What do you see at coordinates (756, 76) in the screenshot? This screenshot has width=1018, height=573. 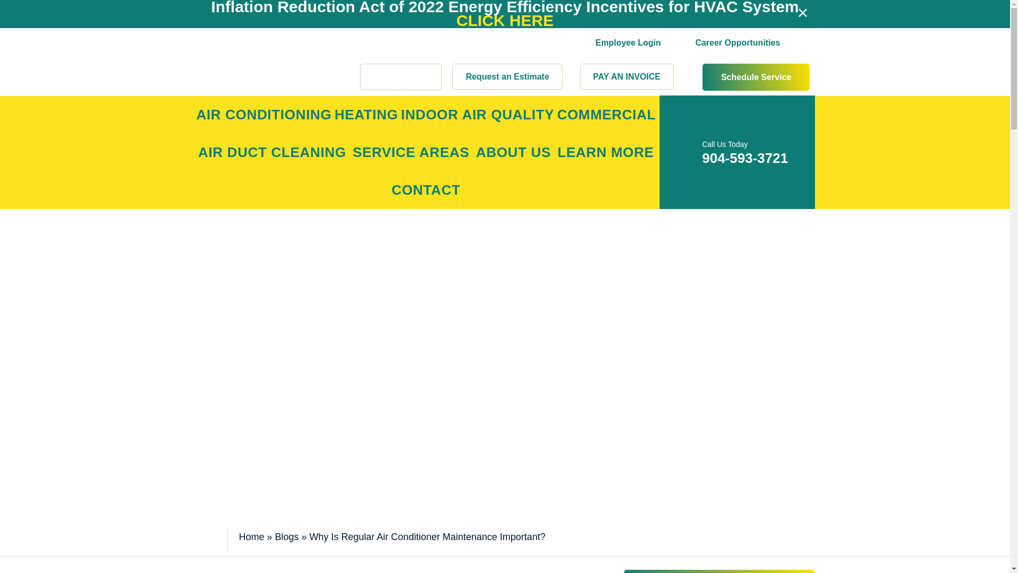 I see `Schedule Service` at bounding box center [756, 76].